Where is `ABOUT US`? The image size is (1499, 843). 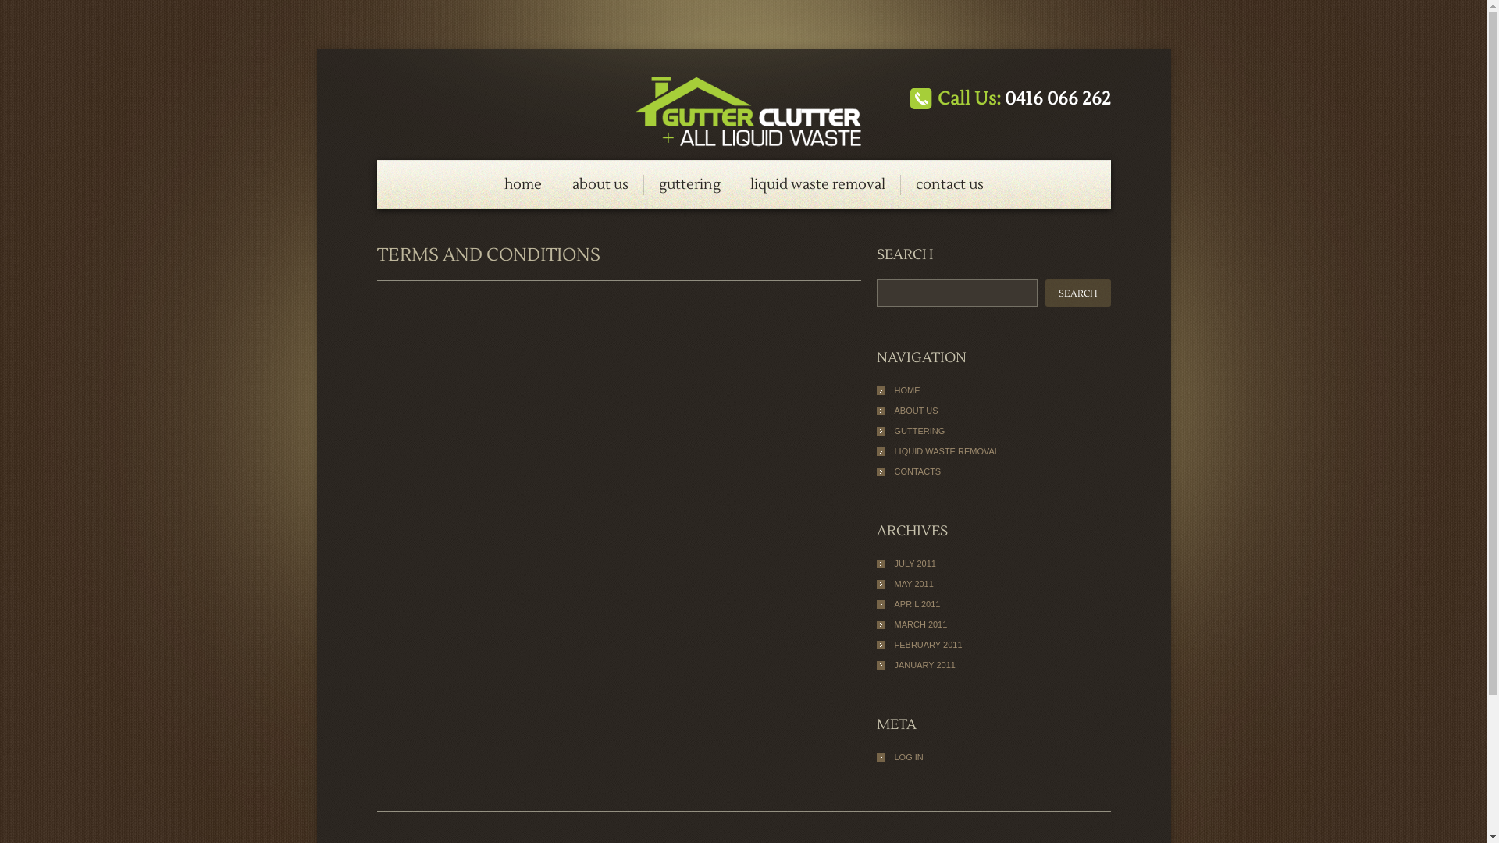 ABOUT US is located at coordinates (917, 411).